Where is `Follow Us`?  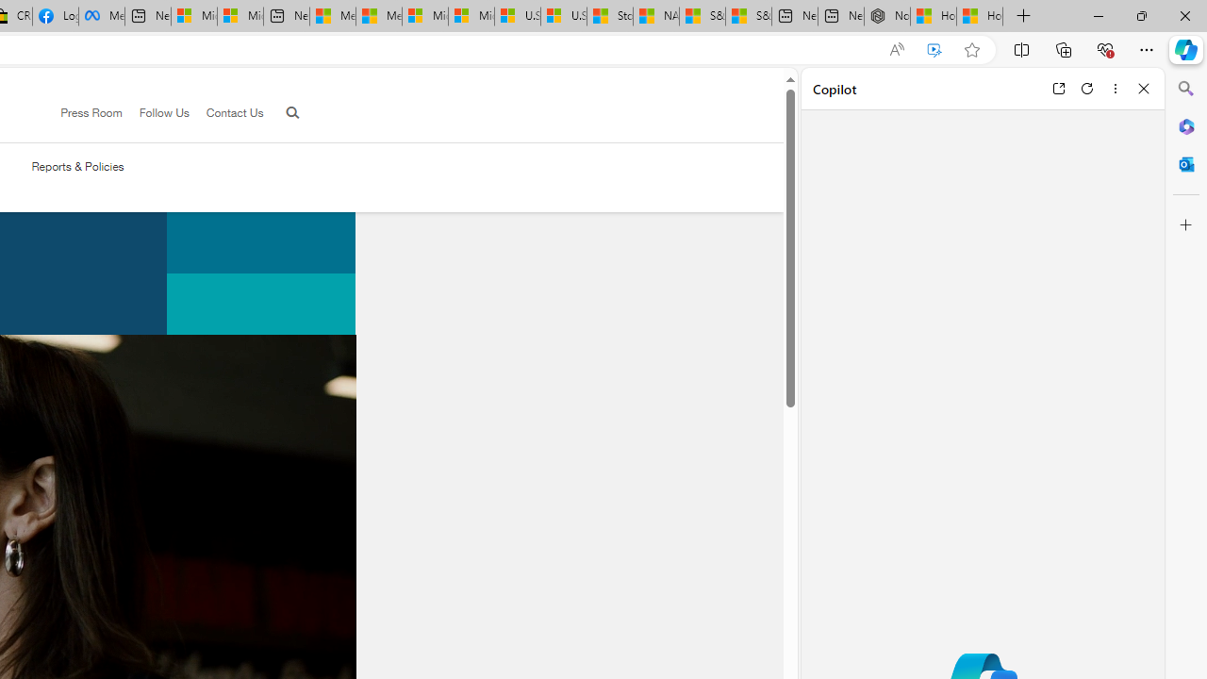
Follow Us is located at coordinates (155, 113).